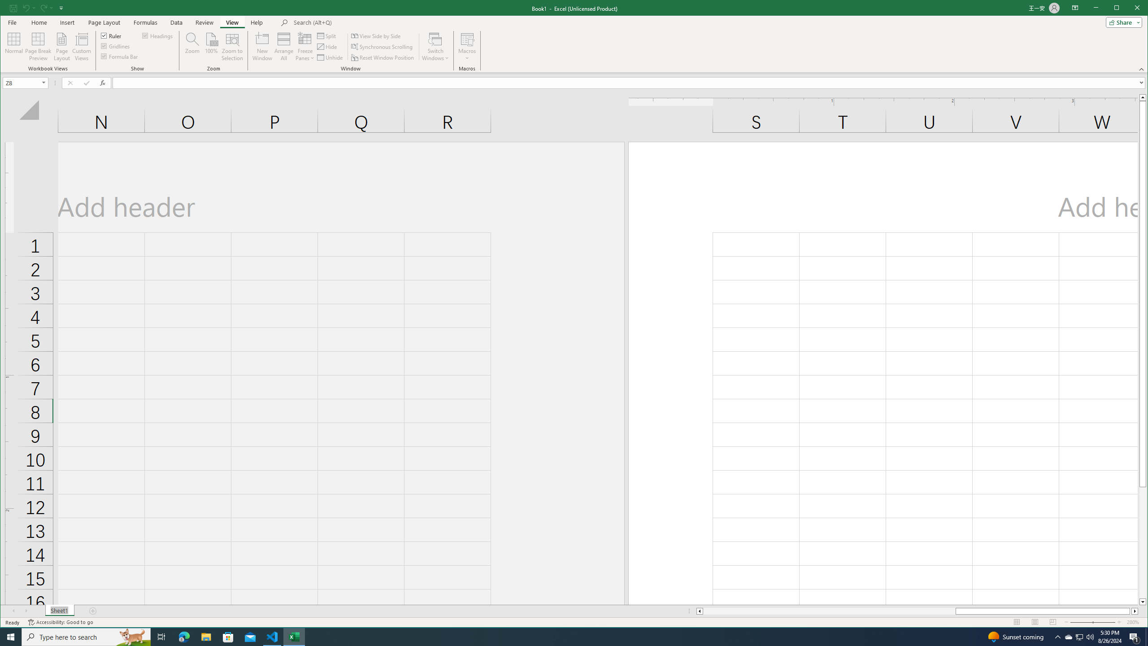  I want to click on Running applications, so click(566, 637).